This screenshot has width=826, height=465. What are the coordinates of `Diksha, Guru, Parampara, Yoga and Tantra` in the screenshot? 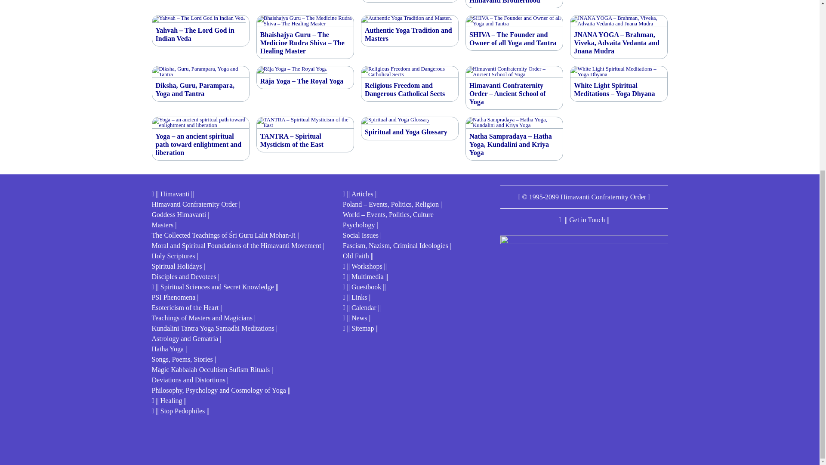 It's located at (200, 90).